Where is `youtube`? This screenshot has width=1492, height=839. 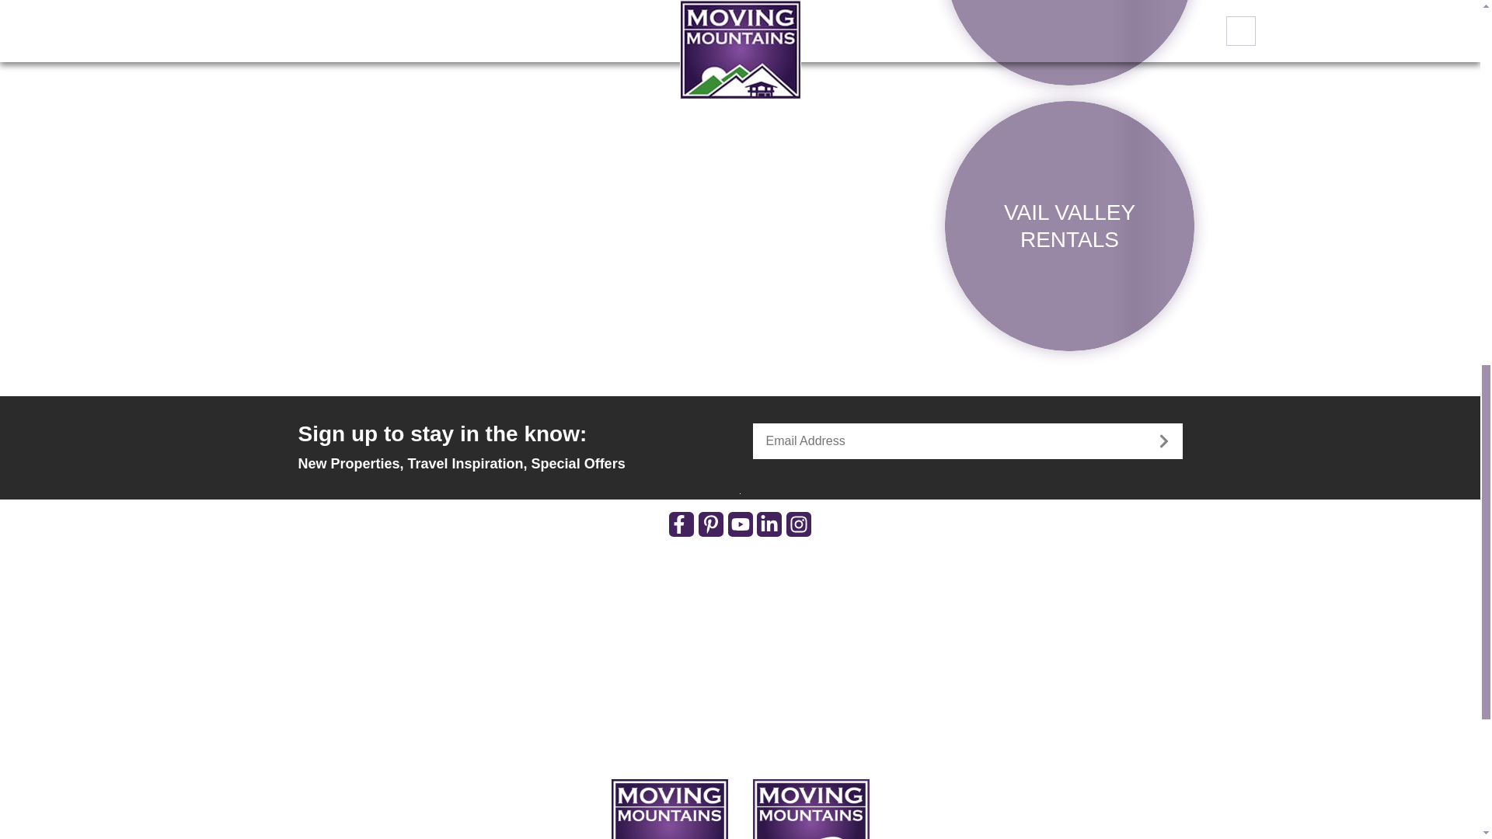
youtube is located at coordinates (740, 524).